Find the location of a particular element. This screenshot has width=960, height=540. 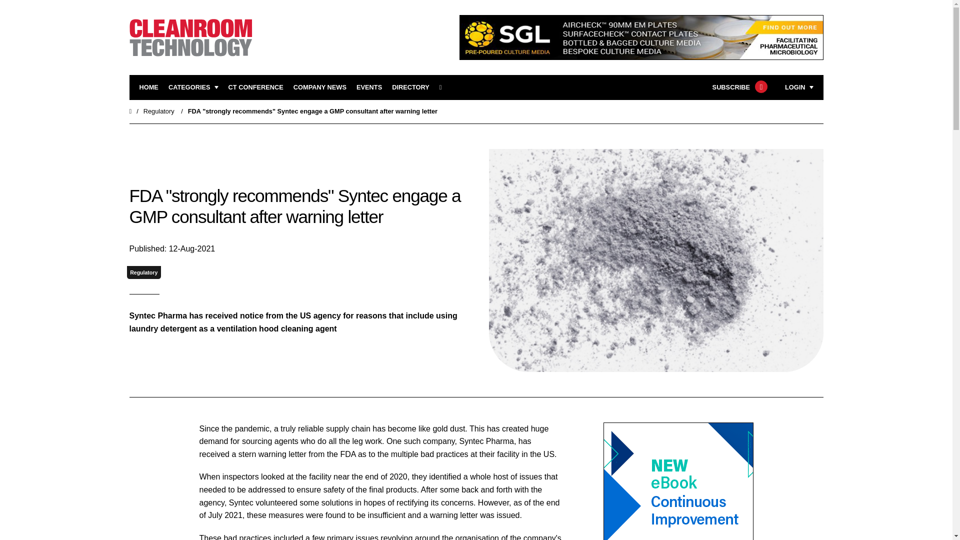

DIRECTORY is located at coordinates (410, 87).